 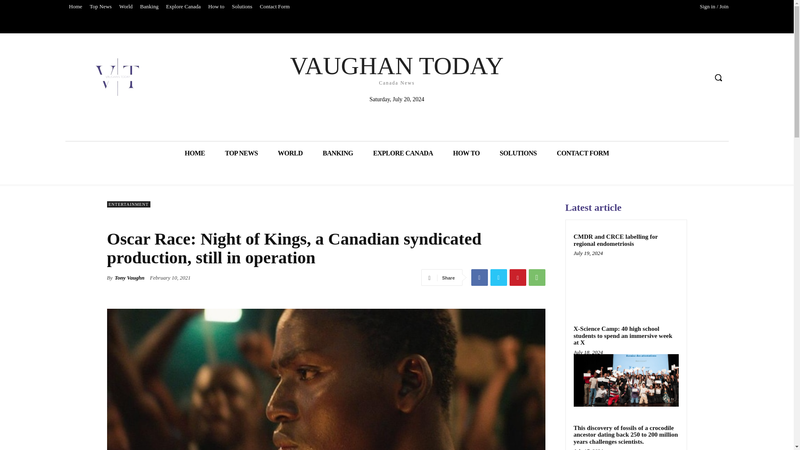 I want to click on WhatsApp, so click(x=498, y=277).